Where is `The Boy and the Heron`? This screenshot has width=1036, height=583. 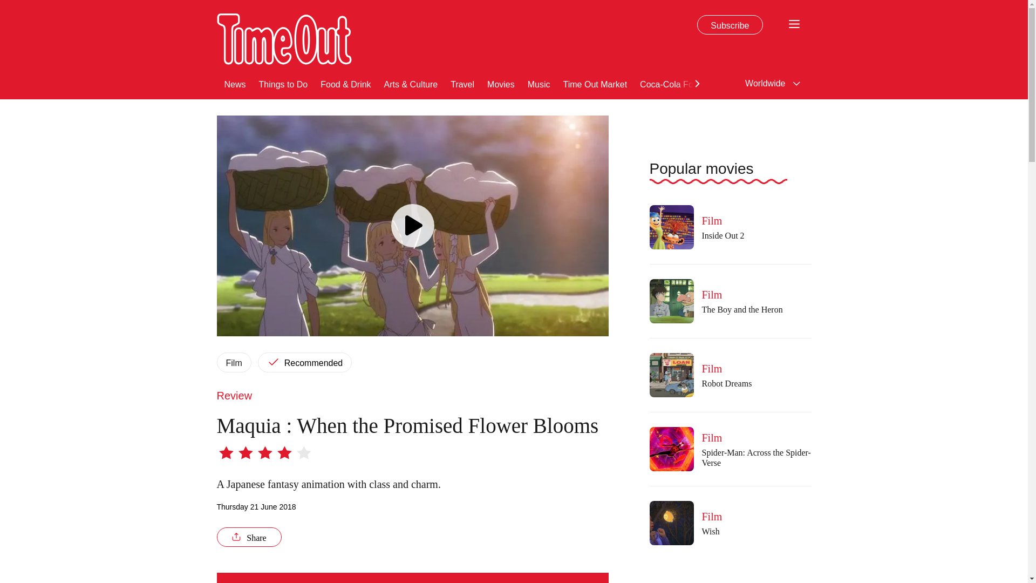
The Boy and the Heron is located at coordinates (671, 301).